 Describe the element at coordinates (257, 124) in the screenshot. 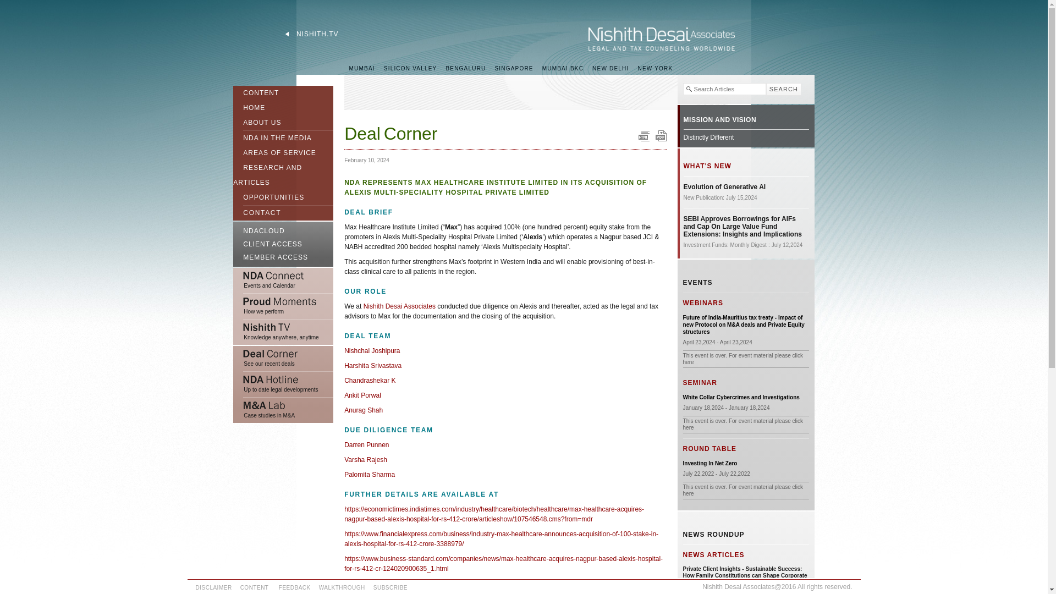

I see `ABOUT US` at that location.